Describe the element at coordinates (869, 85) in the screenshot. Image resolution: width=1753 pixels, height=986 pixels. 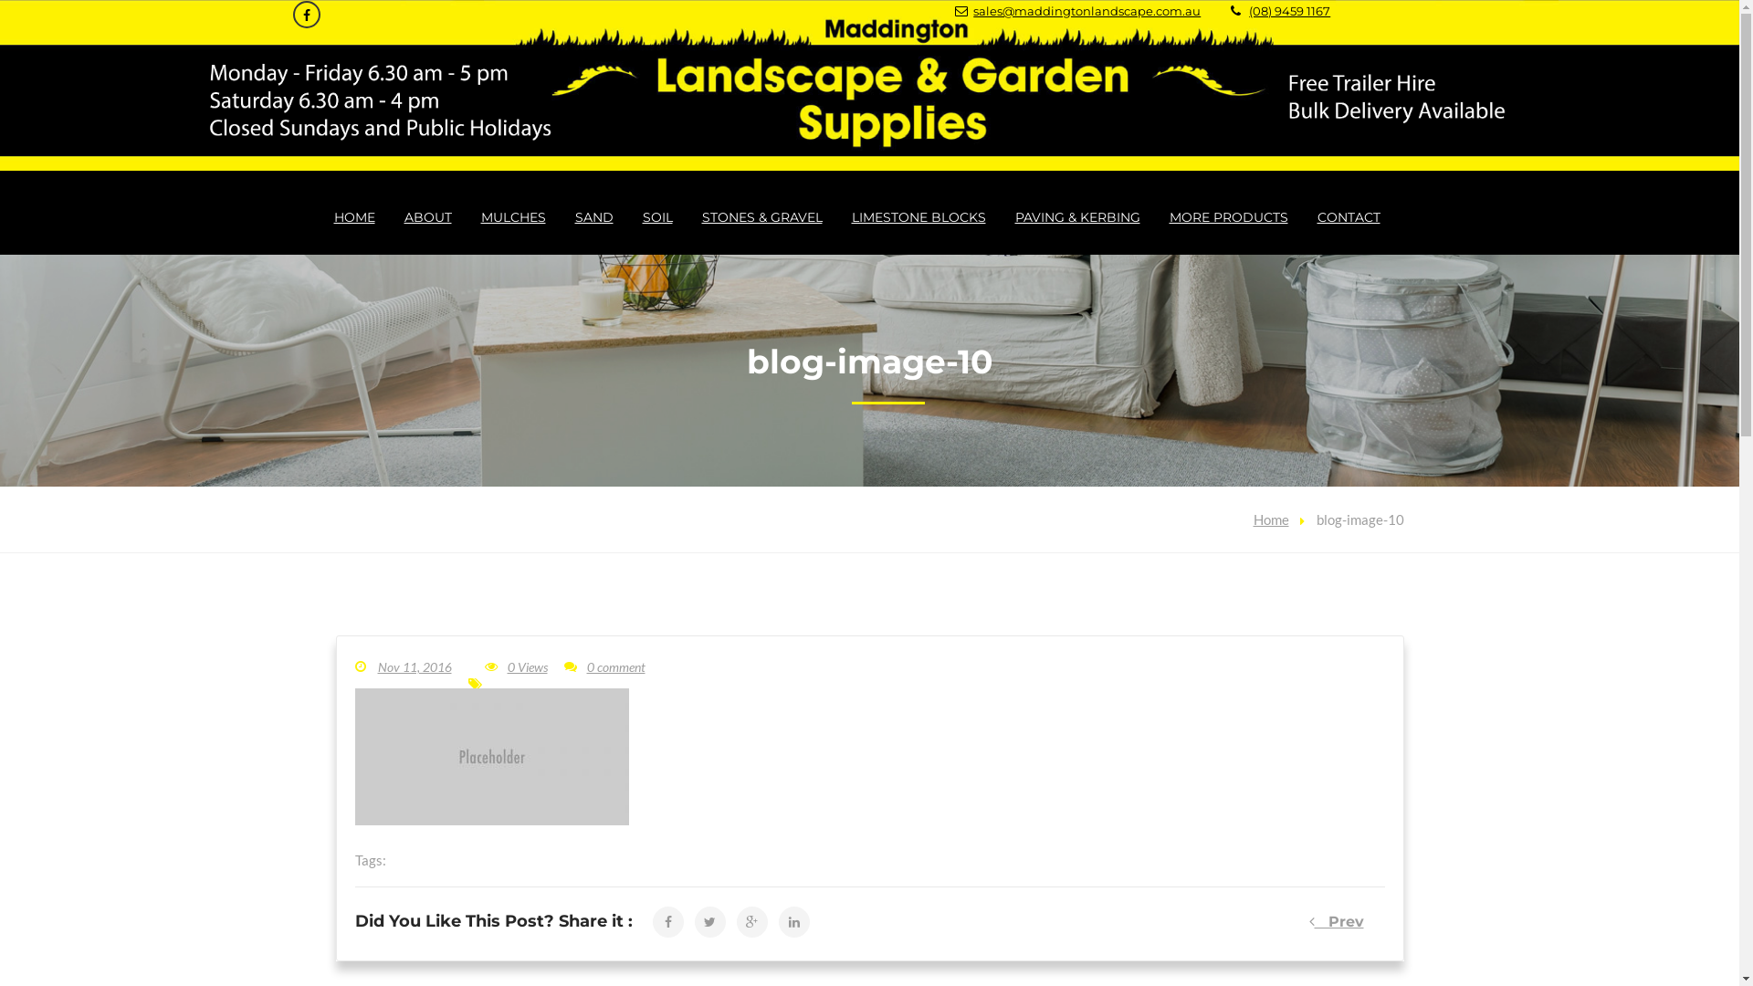
I see `Ecomanic` at that location.